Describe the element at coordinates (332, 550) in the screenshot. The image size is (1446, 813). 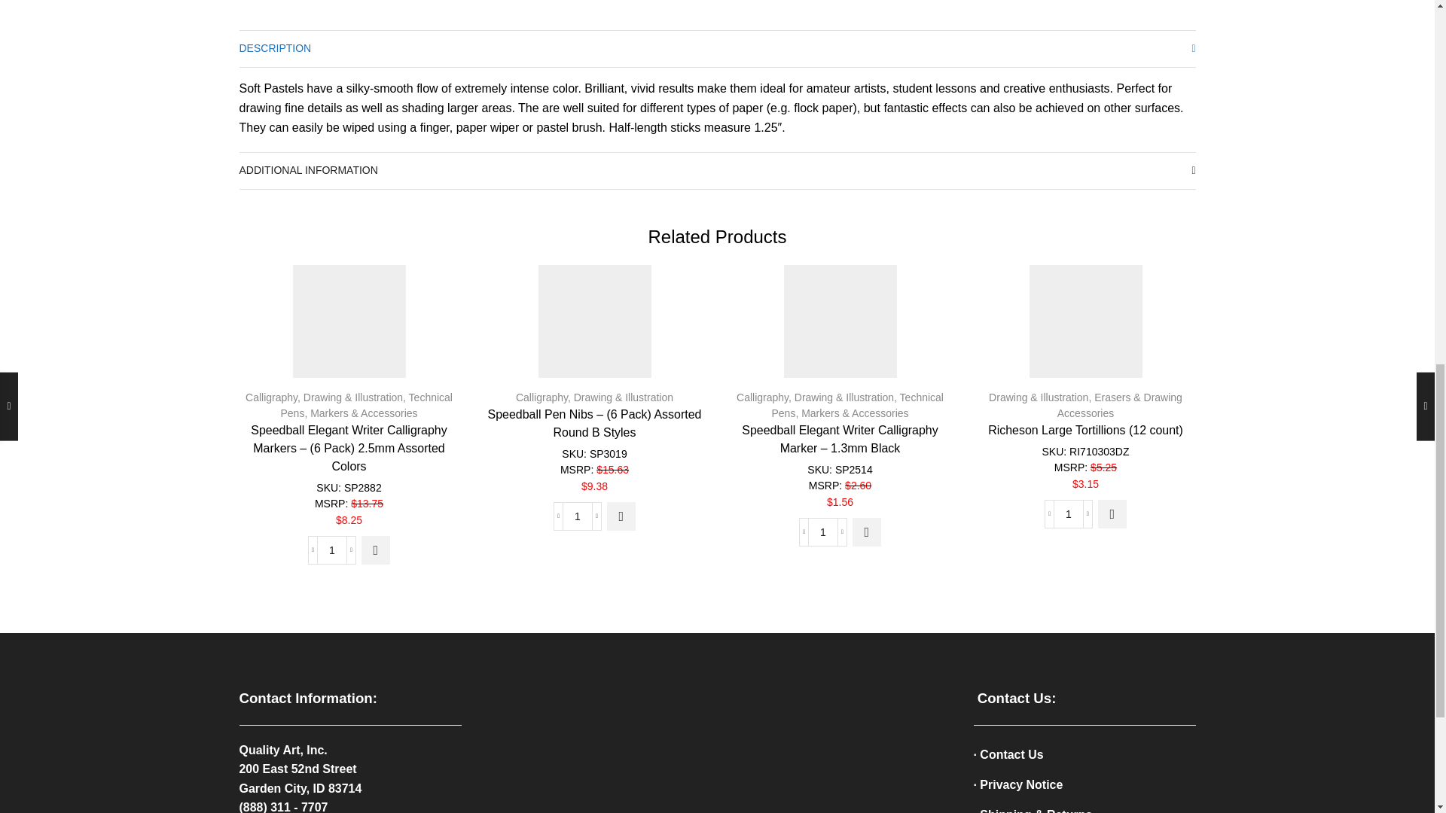
I see `1` at that location.